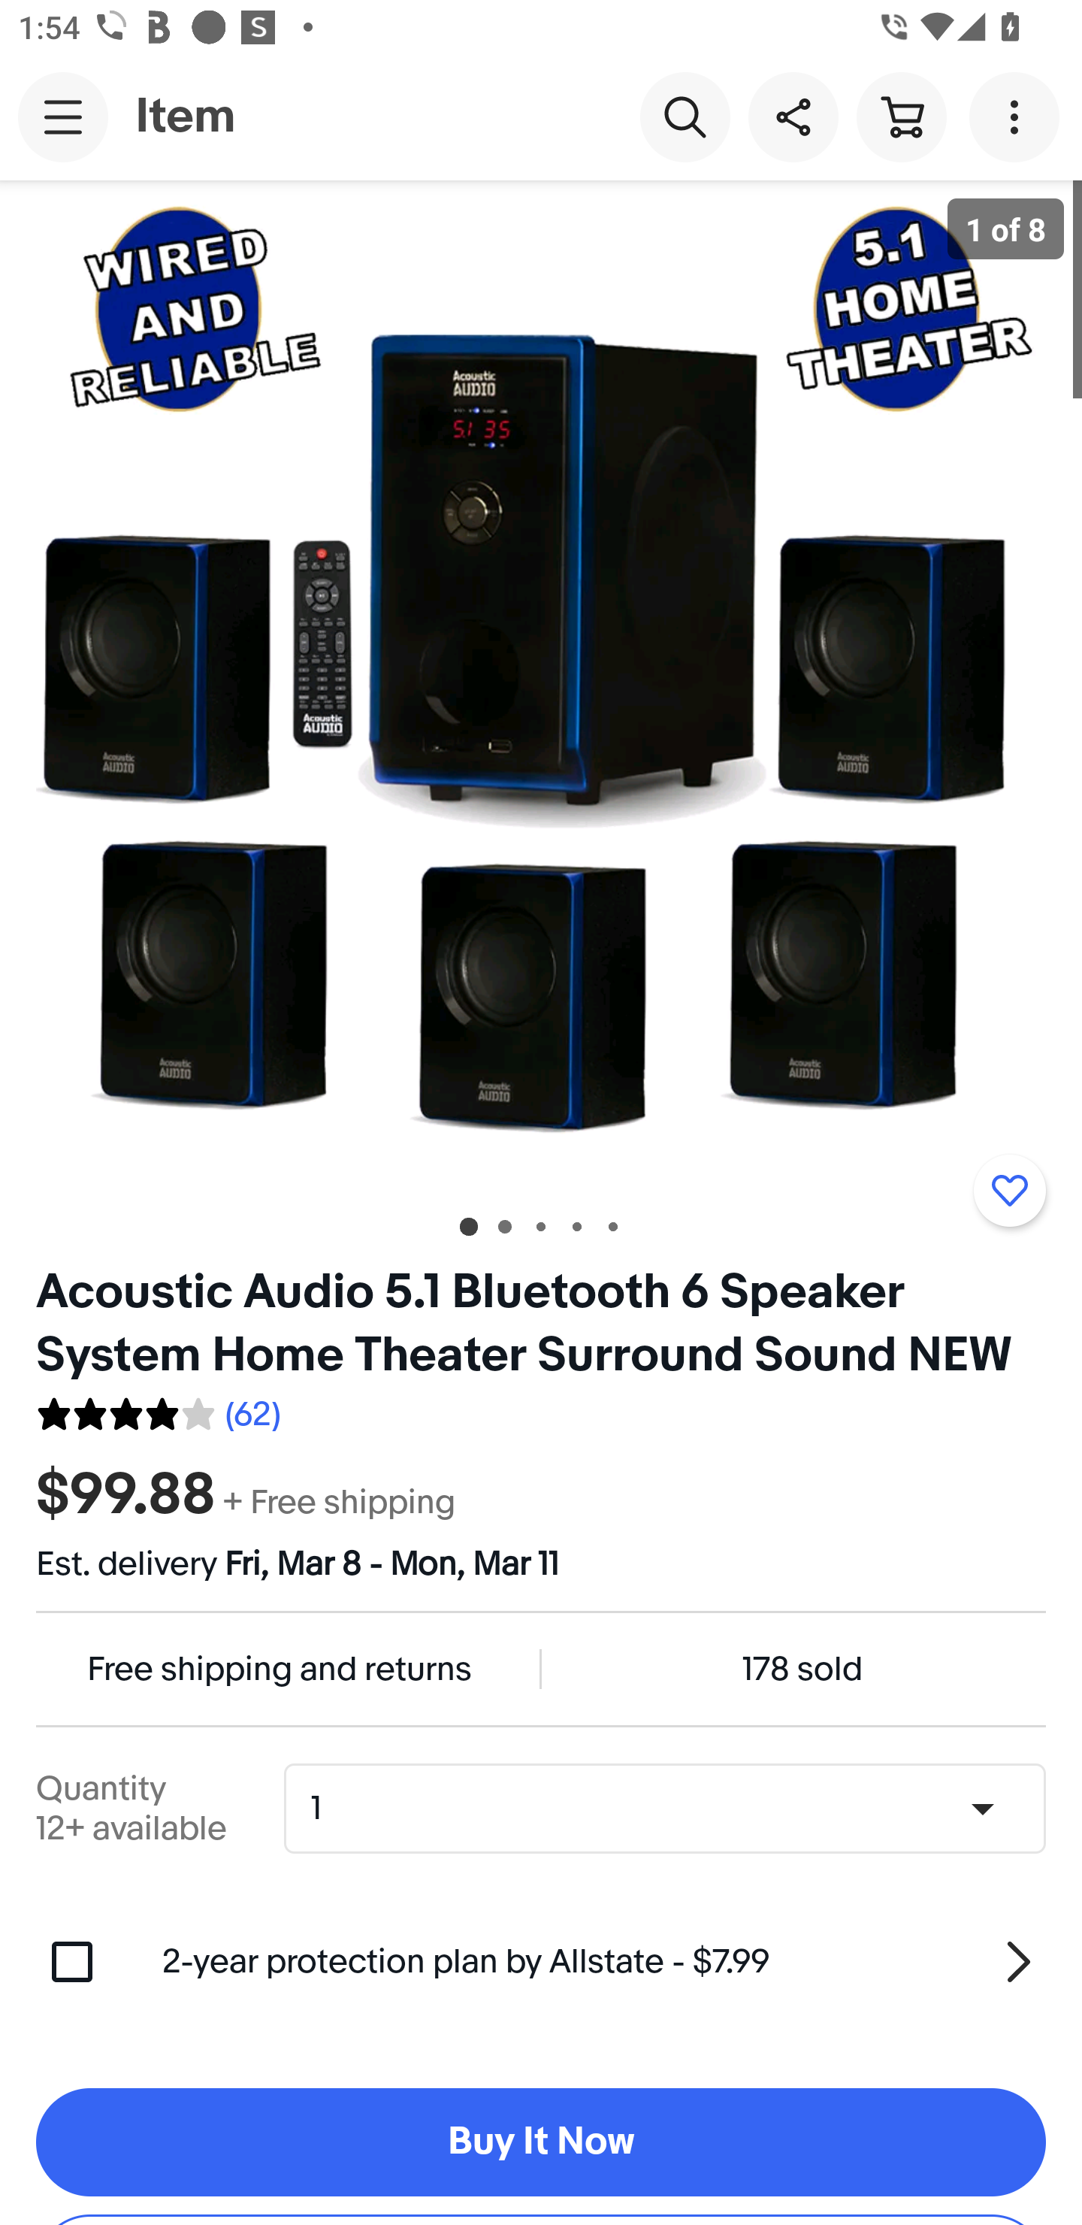 This screenshot has height=2225, width=1082. I want to click on 2-year protection plan by Allstate - $7.99, so click(604, 1962).